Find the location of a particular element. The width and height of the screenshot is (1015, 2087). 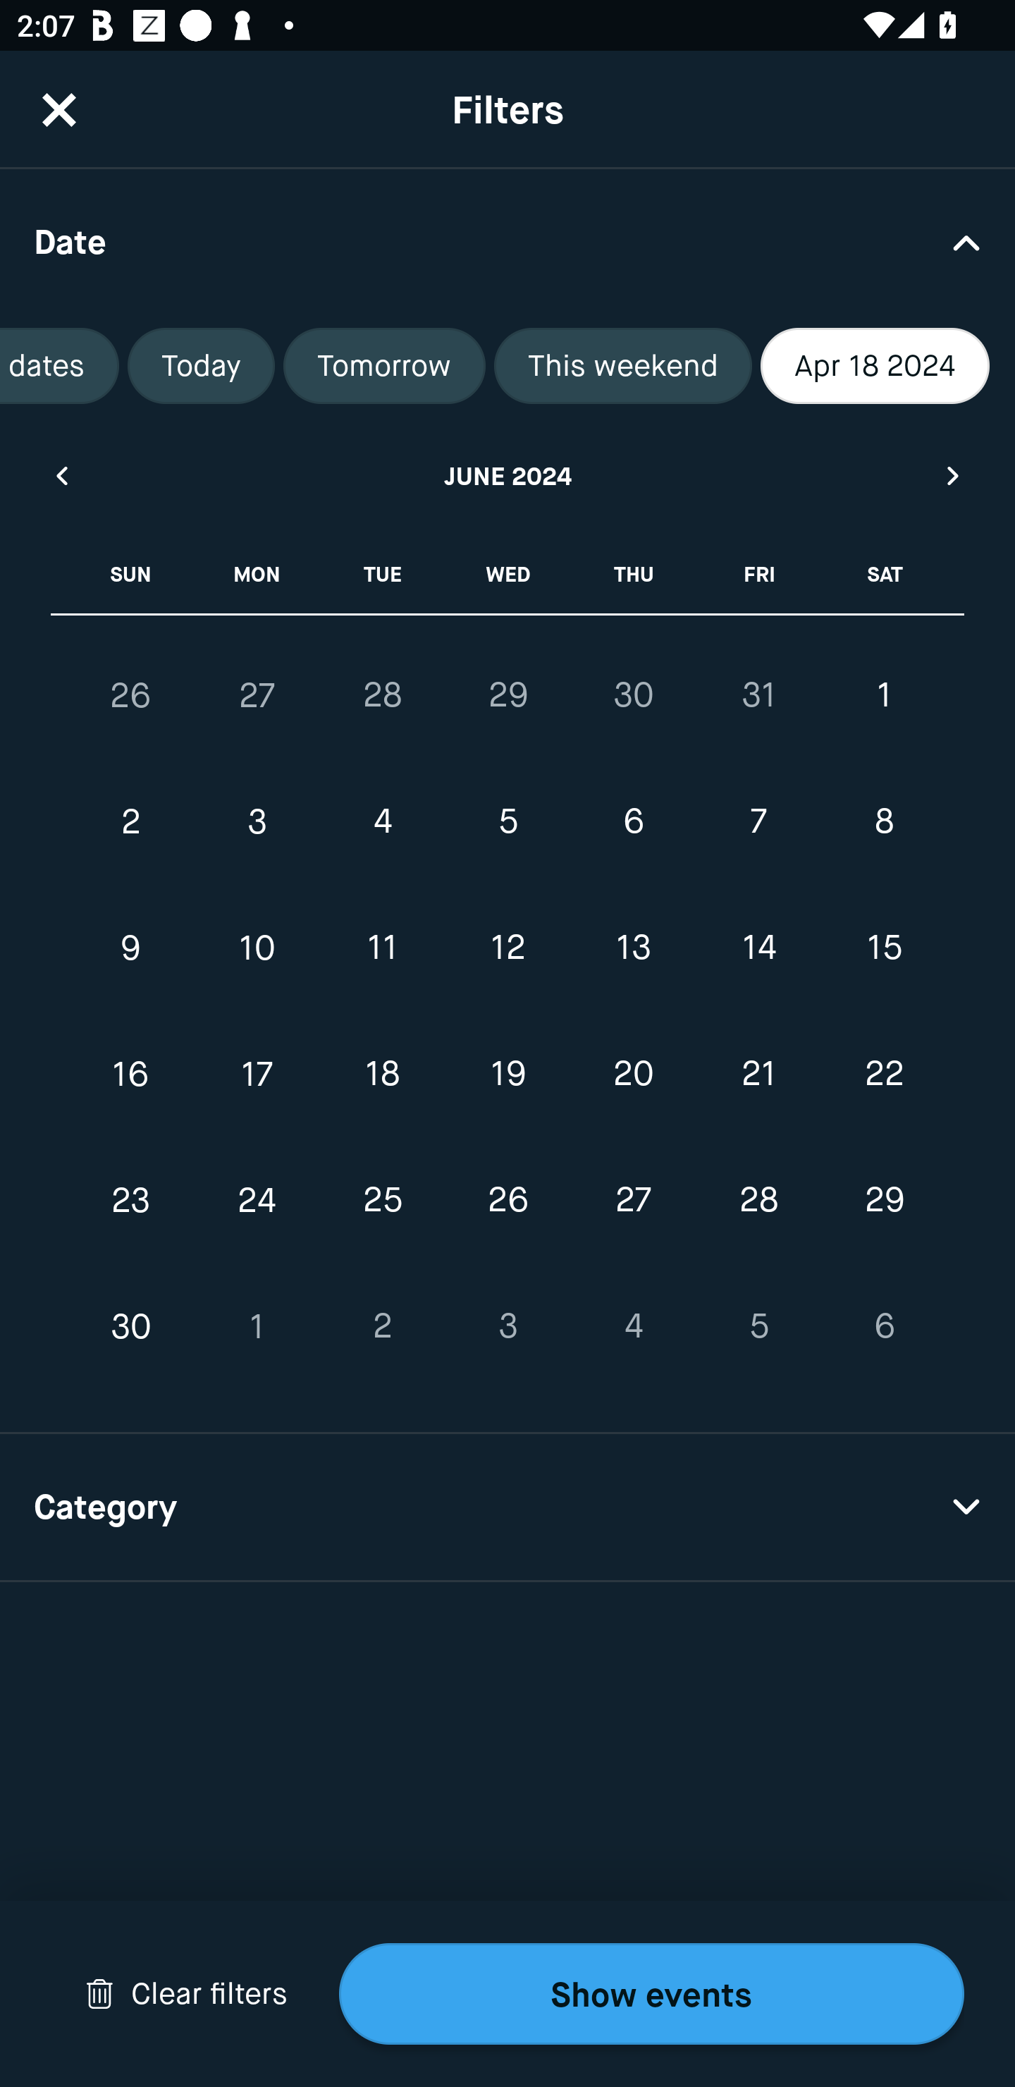

Today is located at coordinates (202, 366).